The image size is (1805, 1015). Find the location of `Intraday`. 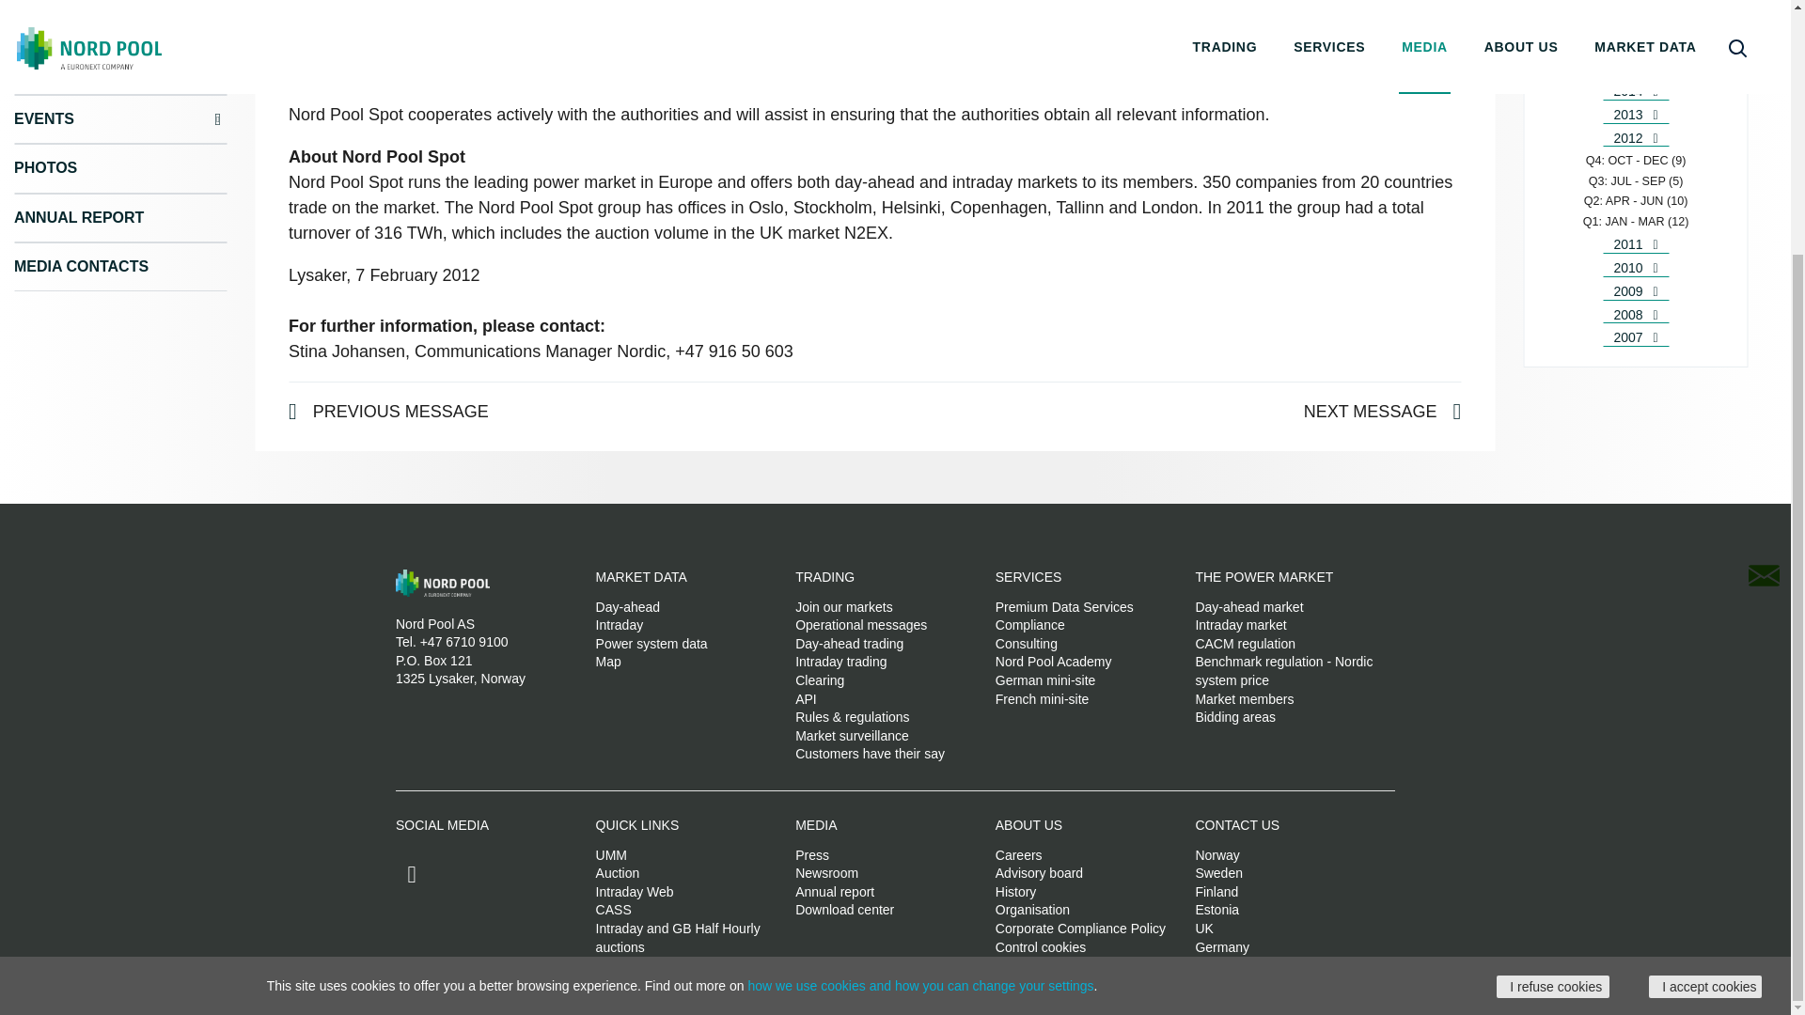

Intraday is located at coordinates (620, 624).